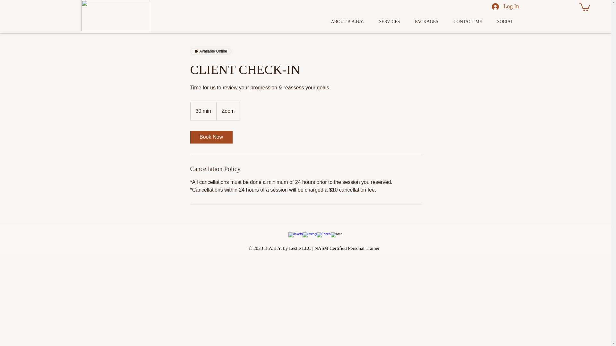 Image resolution: width=616 pixels, height=346 pixels. Describe the element at coordinates (429, 22) in the screenshot. I see `PACKAGES` at that location.